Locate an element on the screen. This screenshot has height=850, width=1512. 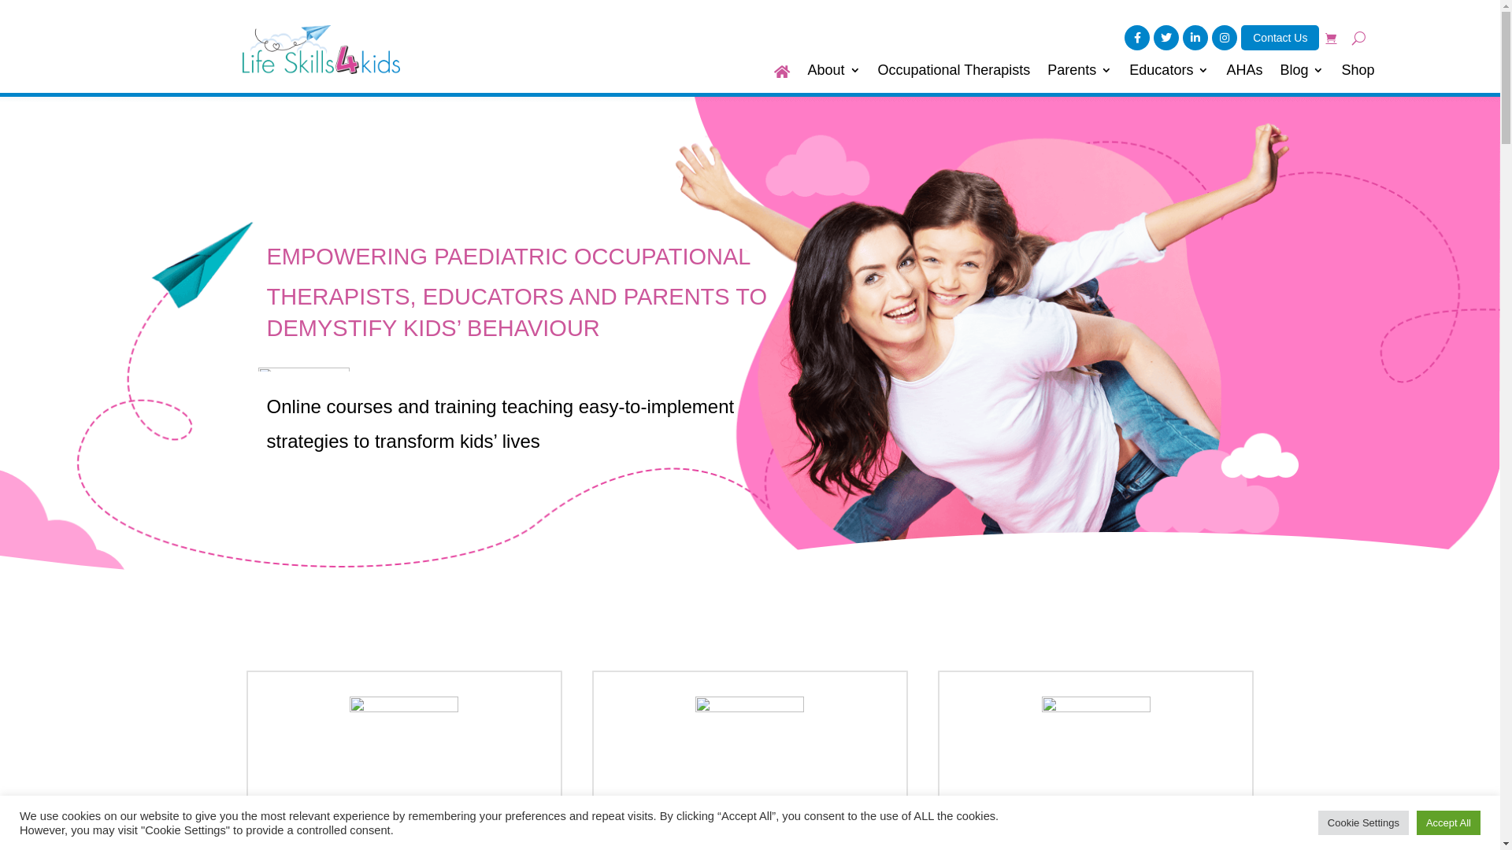
AHAs is located at coordinates (1244, 75).